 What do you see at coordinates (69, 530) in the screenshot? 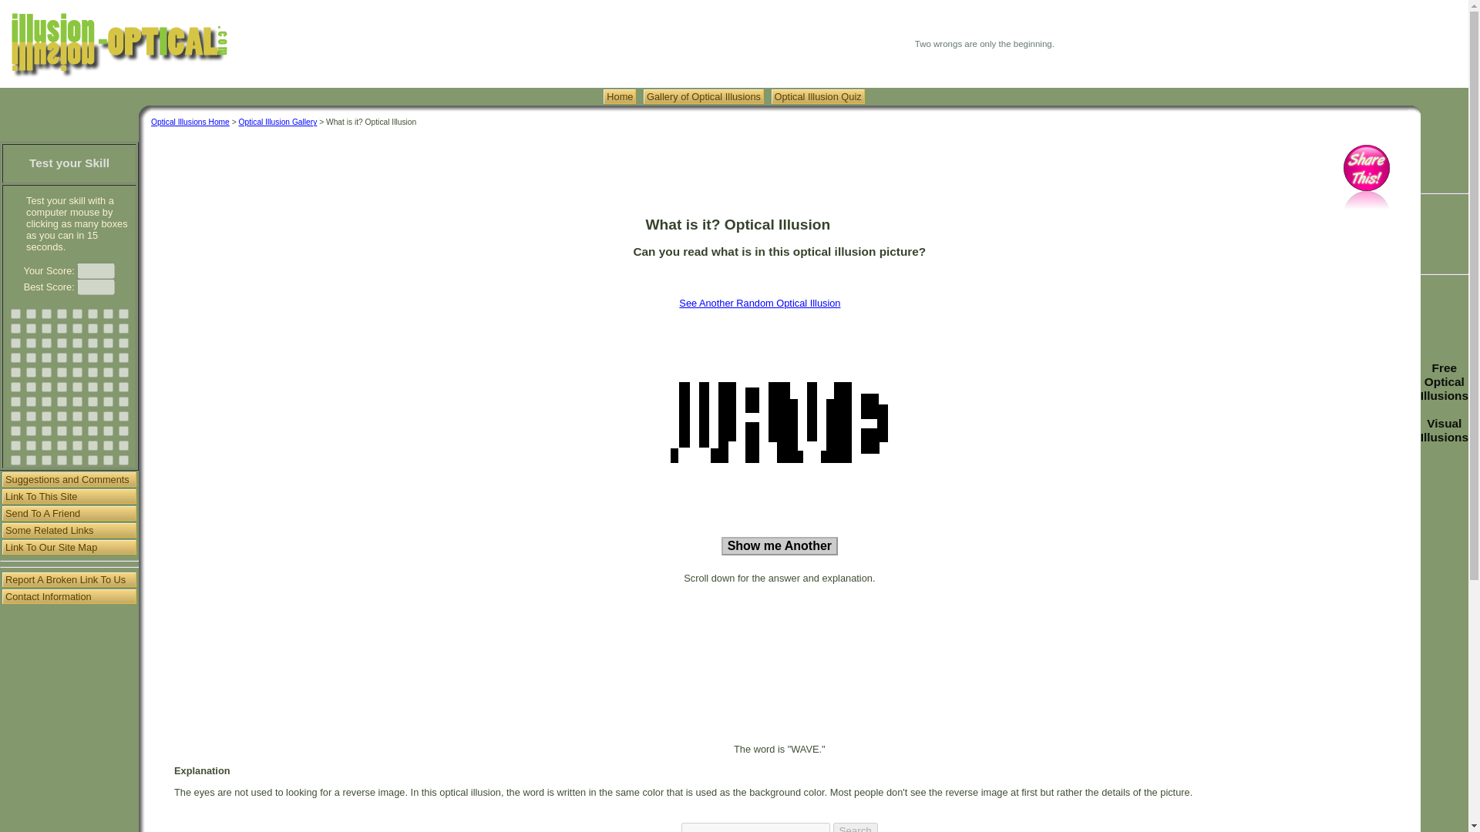
I see `Go to other related websites.` at bounding box center [69, 530].